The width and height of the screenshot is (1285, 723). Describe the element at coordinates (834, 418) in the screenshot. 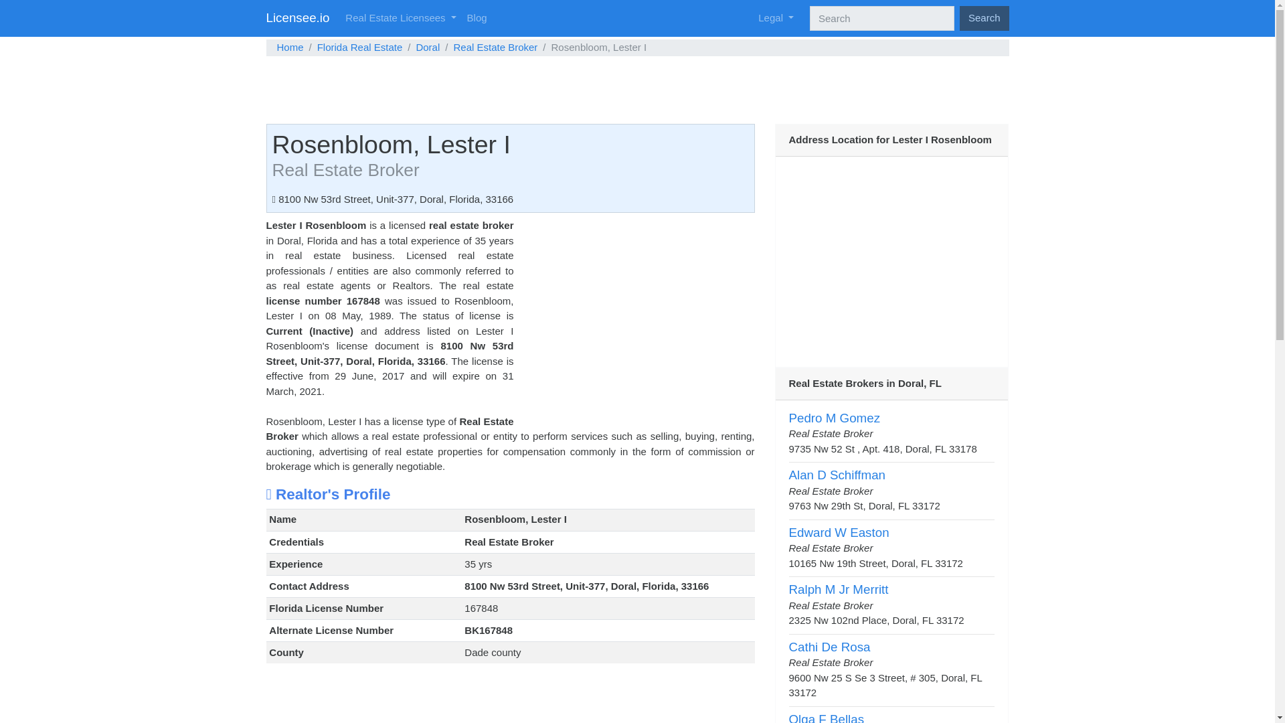

I see `Pedro M Gomez` at that location.